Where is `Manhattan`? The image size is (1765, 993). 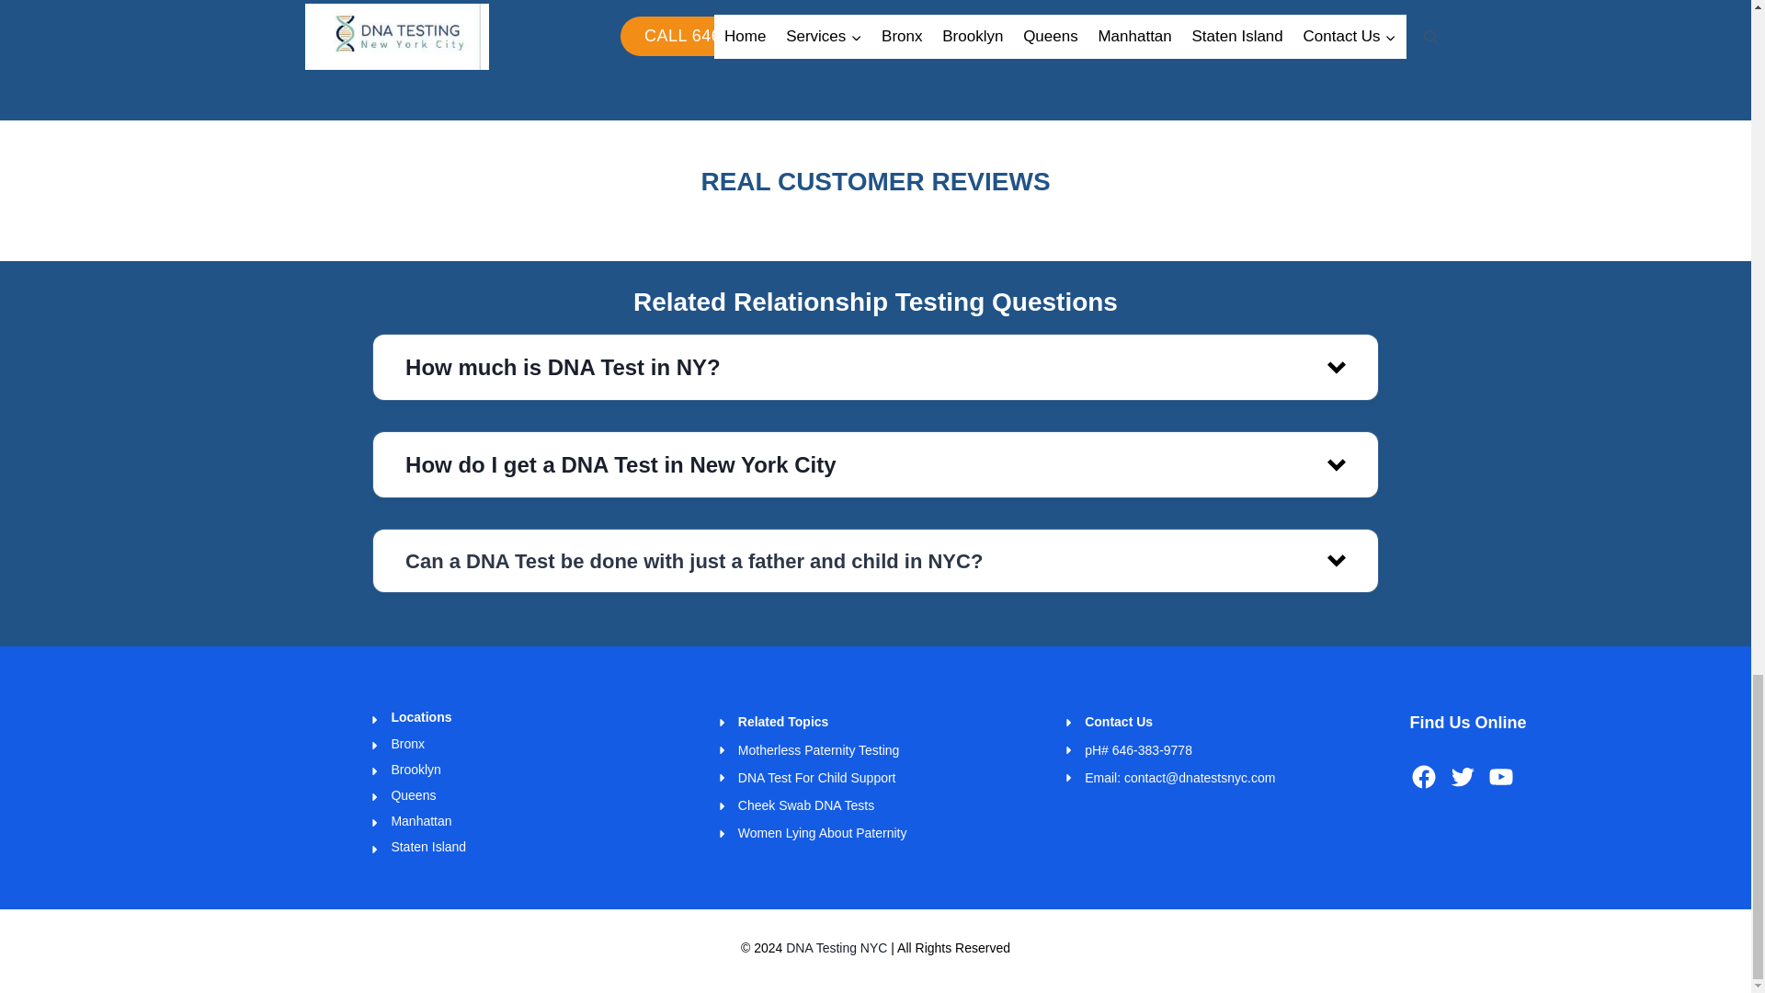
Manhattan is located at coordinates (421, 820).